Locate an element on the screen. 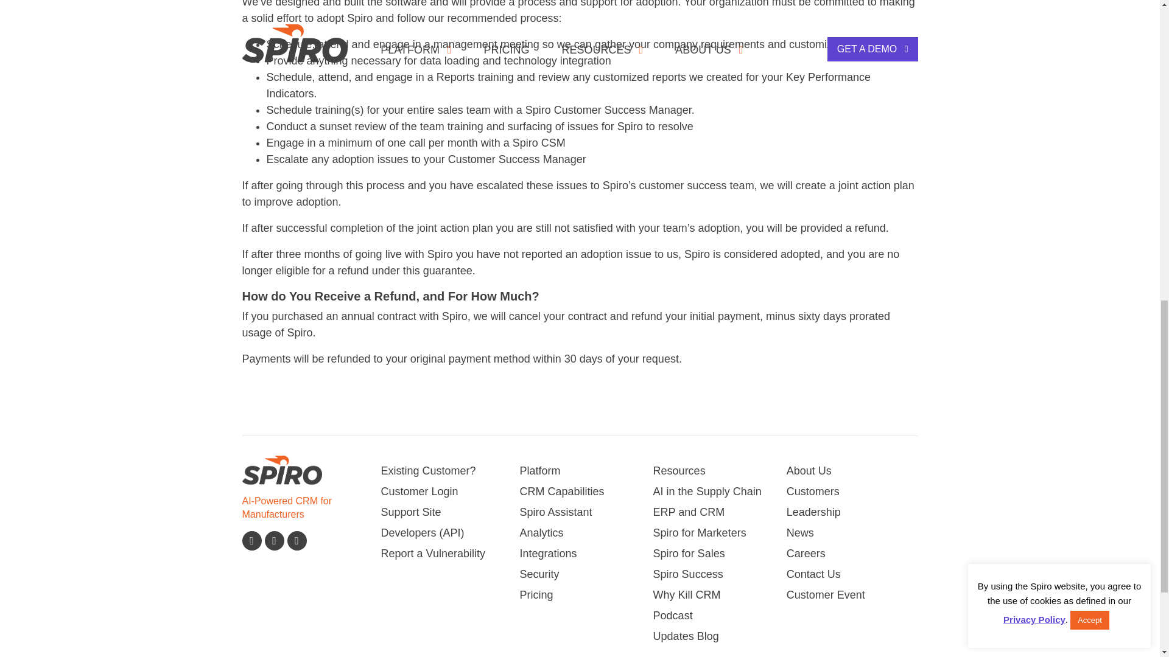  CRM Capabilities is located at coordinates (586, 492).